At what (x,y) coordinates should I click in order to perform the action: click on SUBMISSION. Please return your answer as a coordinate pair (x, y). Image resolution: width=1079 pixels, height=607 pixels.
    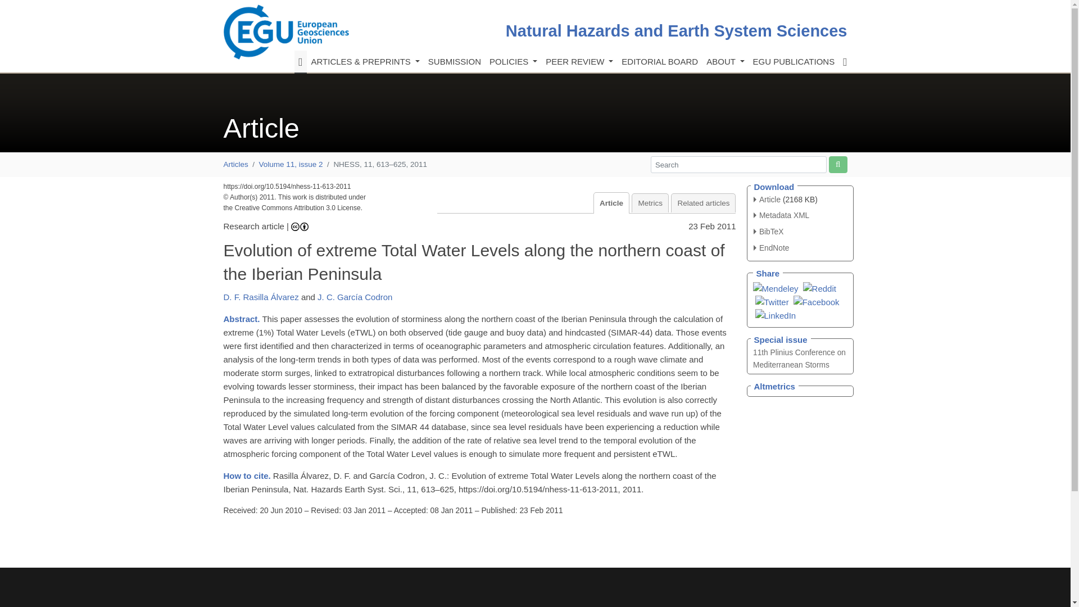
    Looking at the image, I should click on (454, 62).